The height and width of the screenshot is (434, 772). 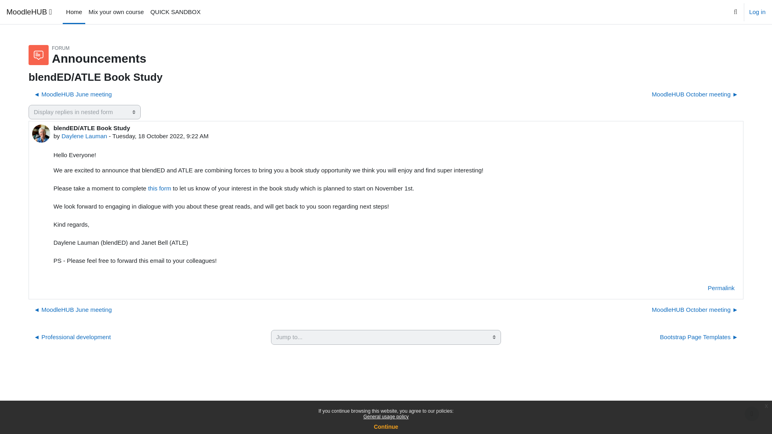 I want to click on General usage policy, so click(x=386, y=417).